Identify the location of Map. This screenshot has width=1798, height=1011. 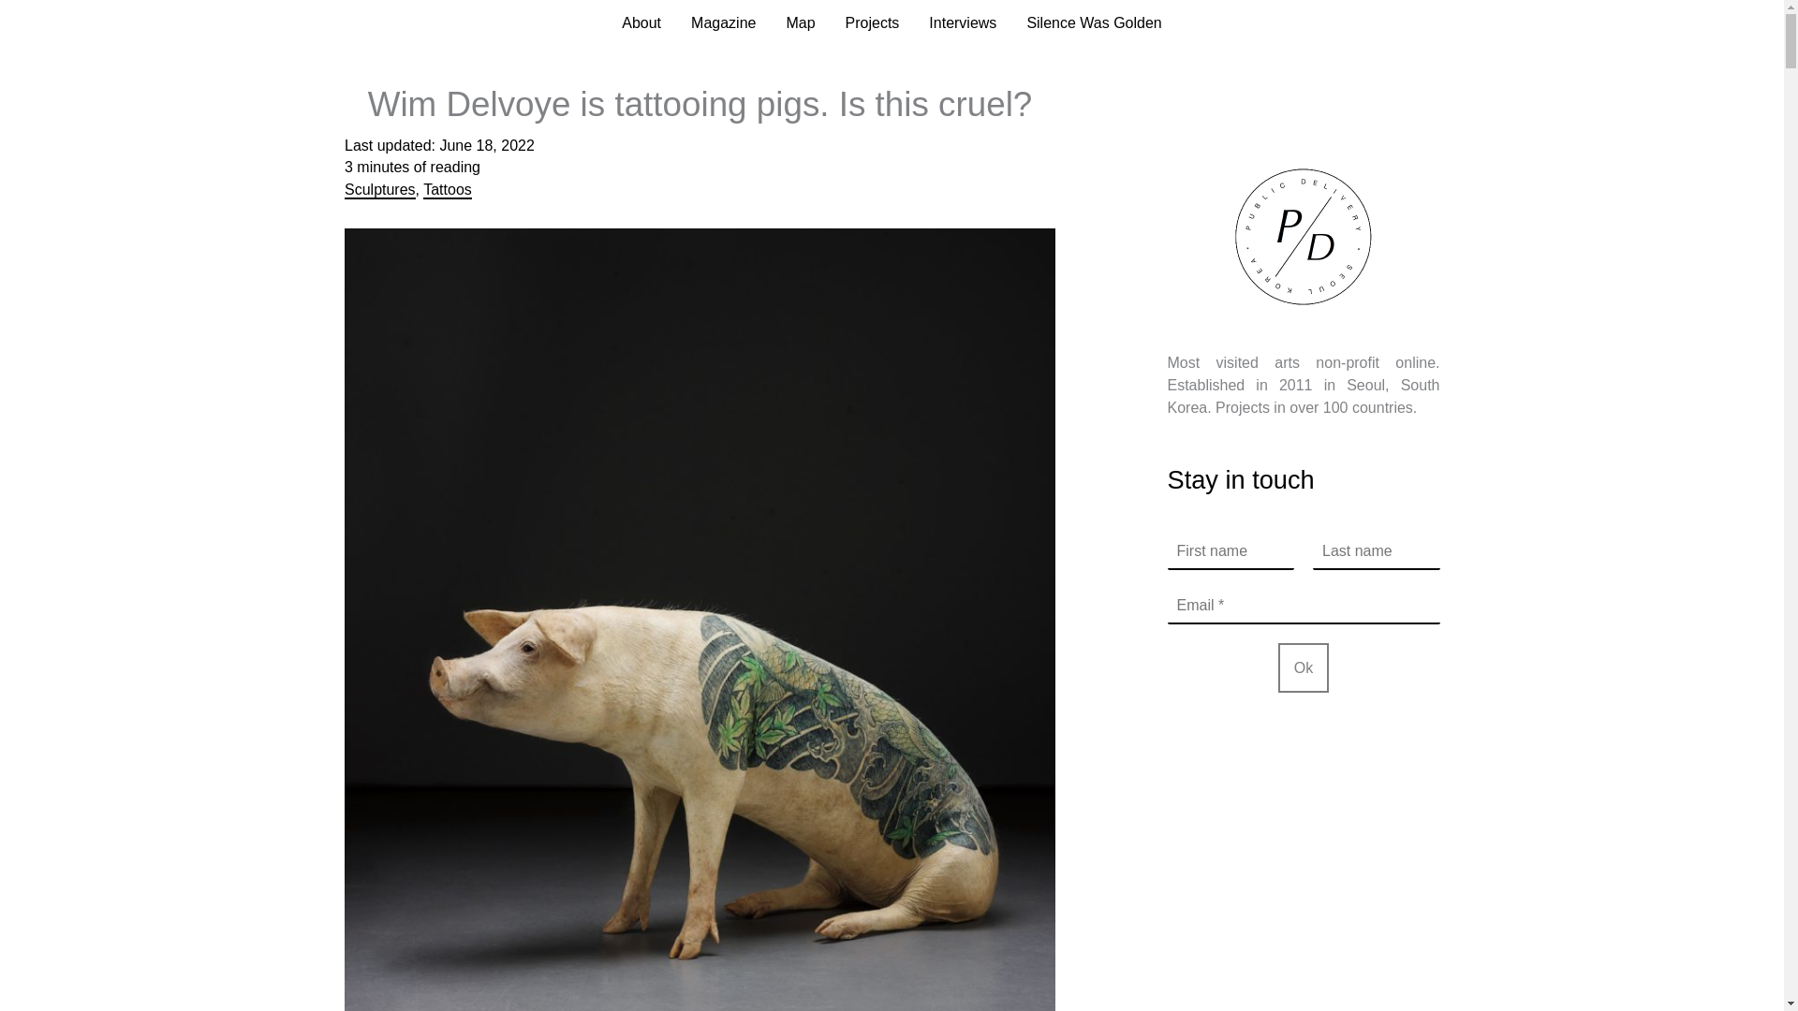
(800, 22).